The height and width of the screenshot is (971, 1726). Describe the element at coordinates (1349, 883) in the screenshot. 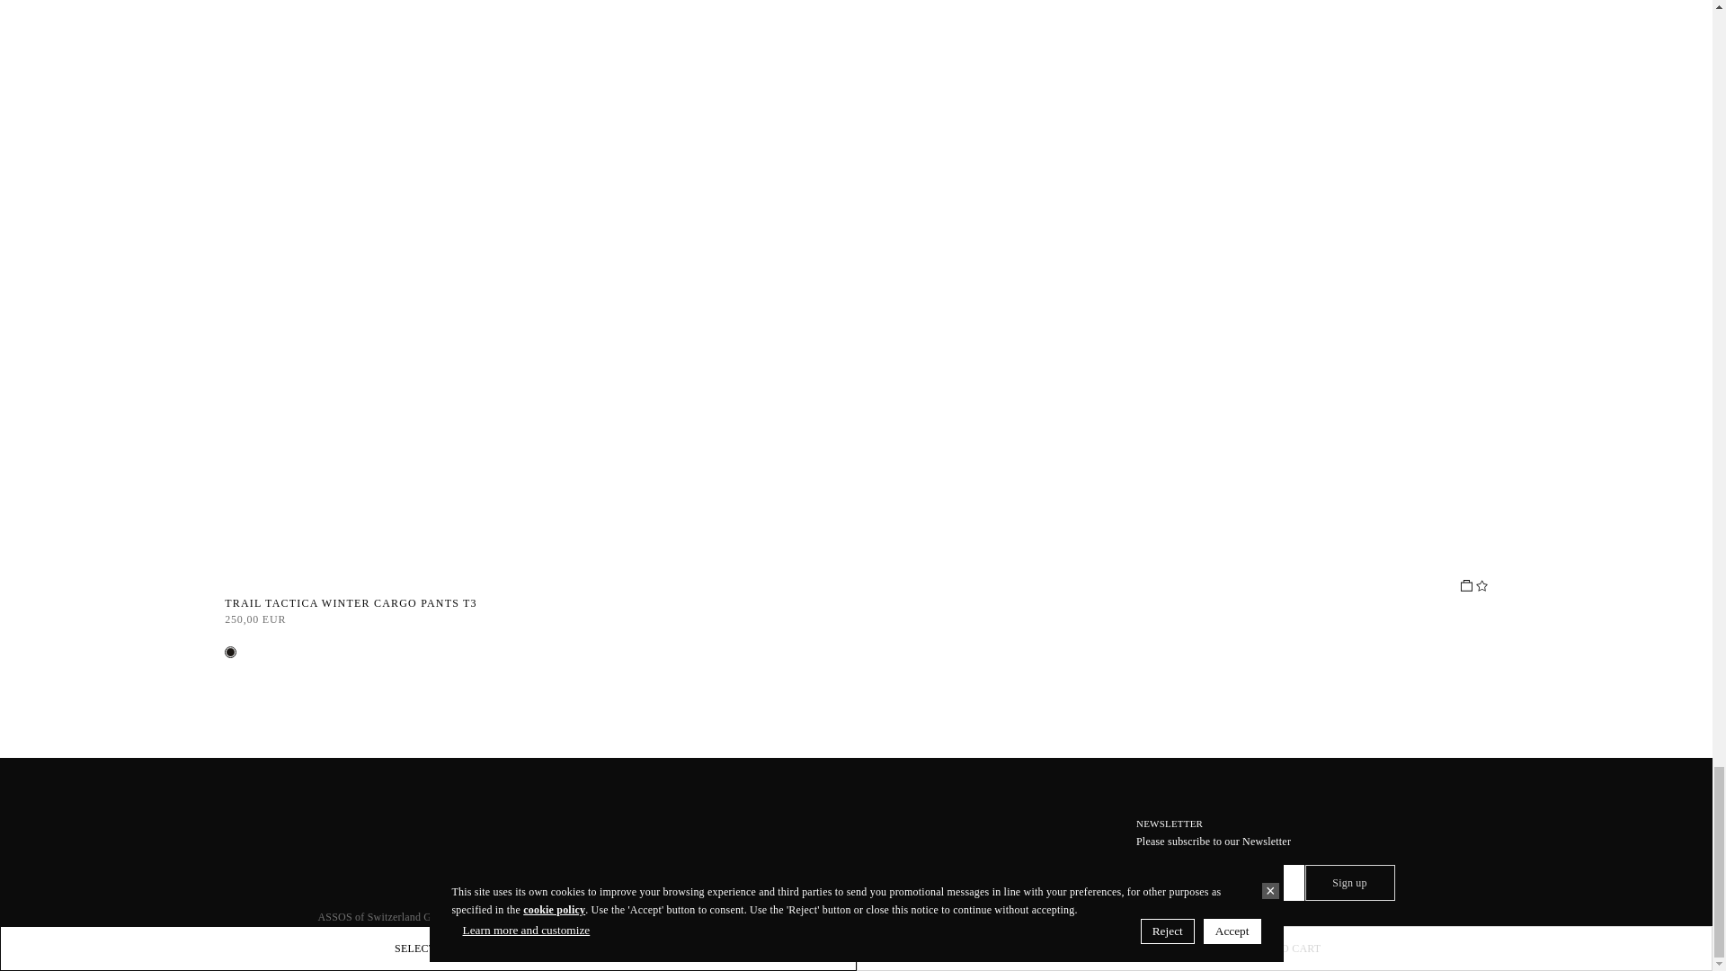

I see `Sign up` at that location.